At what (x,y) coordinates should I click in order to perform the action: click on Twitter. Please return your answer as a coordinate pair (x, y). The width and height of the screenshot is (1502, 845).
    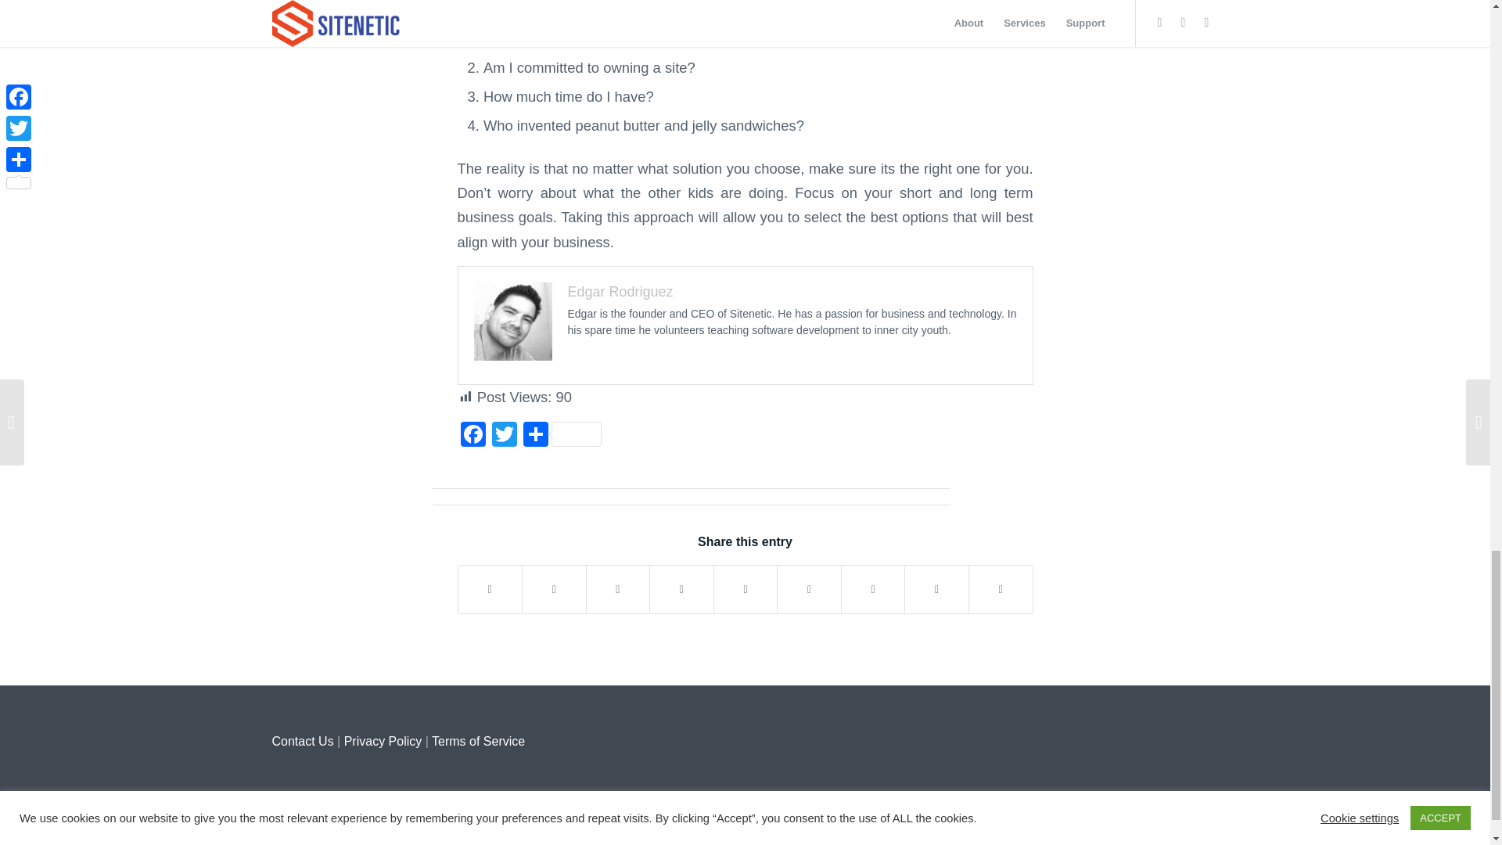
    Looking at the image, I should click on (504, 435).